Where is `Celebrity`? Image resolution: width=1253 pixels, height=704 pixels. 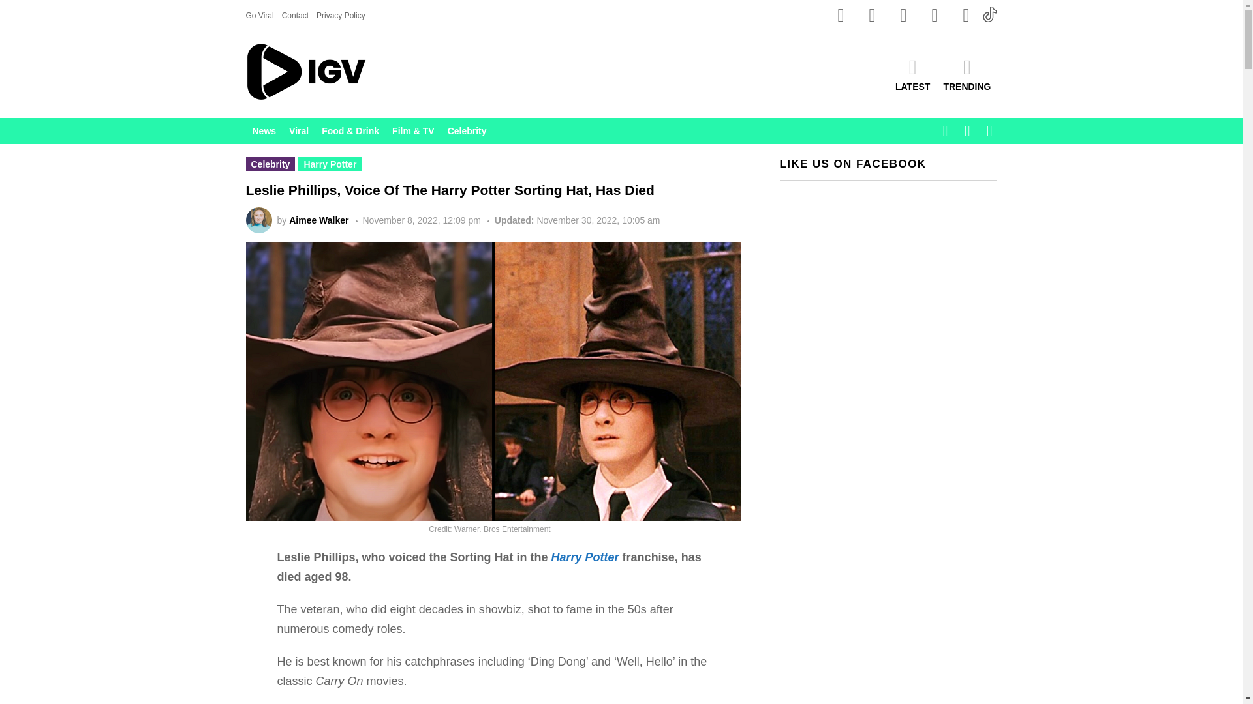 Celebrity is located at coordinates (467, 130).